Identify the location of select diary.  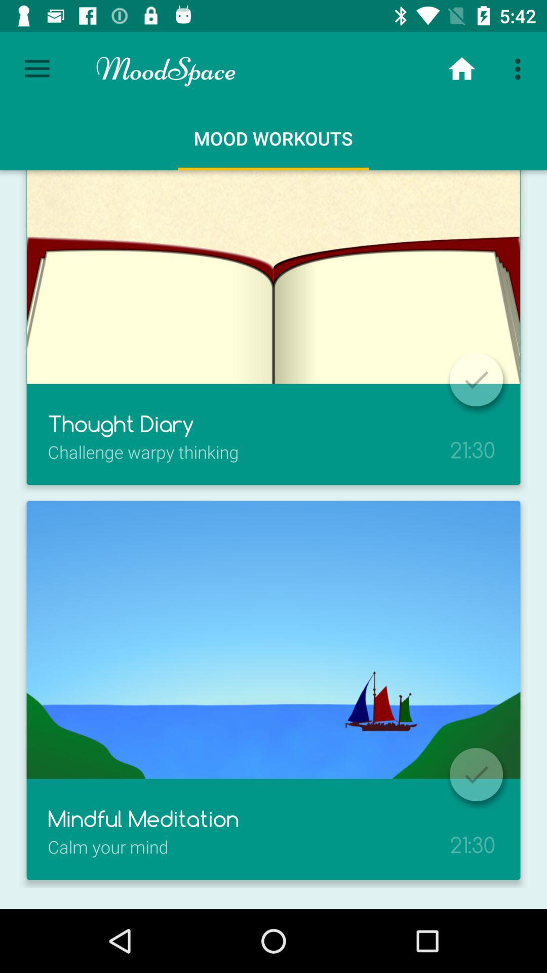
(476, 380).